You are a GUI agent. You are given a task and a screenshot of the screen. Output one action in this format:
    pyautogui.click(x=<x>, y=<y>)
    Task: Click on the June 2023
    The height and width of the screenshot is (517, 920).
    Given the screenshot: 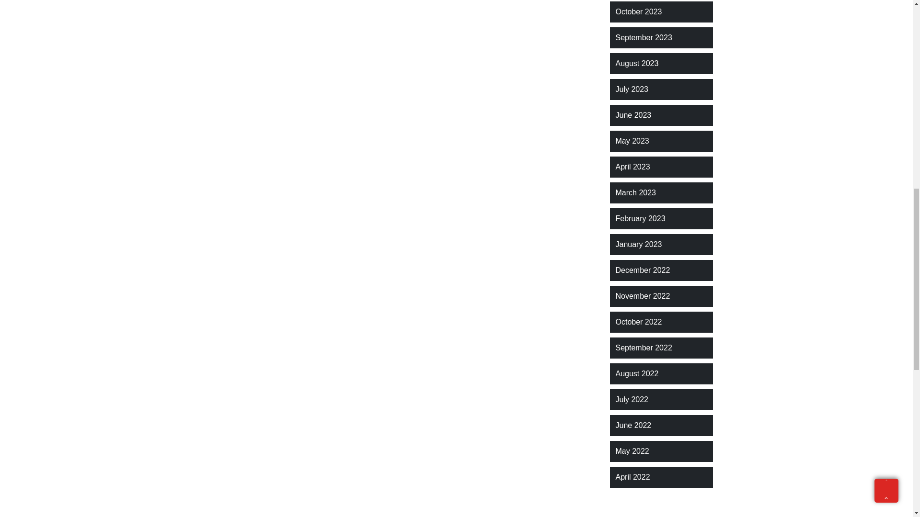 What is the action you would take?
    pyautogui.click(x=633, y=115)
    